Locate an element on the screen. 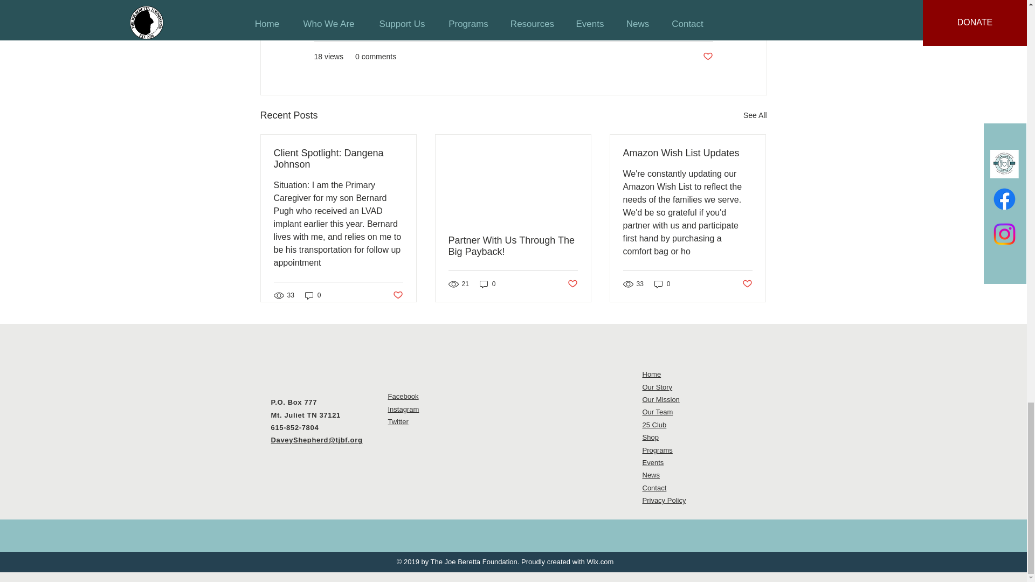 The height and width of the screenshot is (582, 1035). Client Spotlight: Dangena Johnson is located at coordinates (339, 159).